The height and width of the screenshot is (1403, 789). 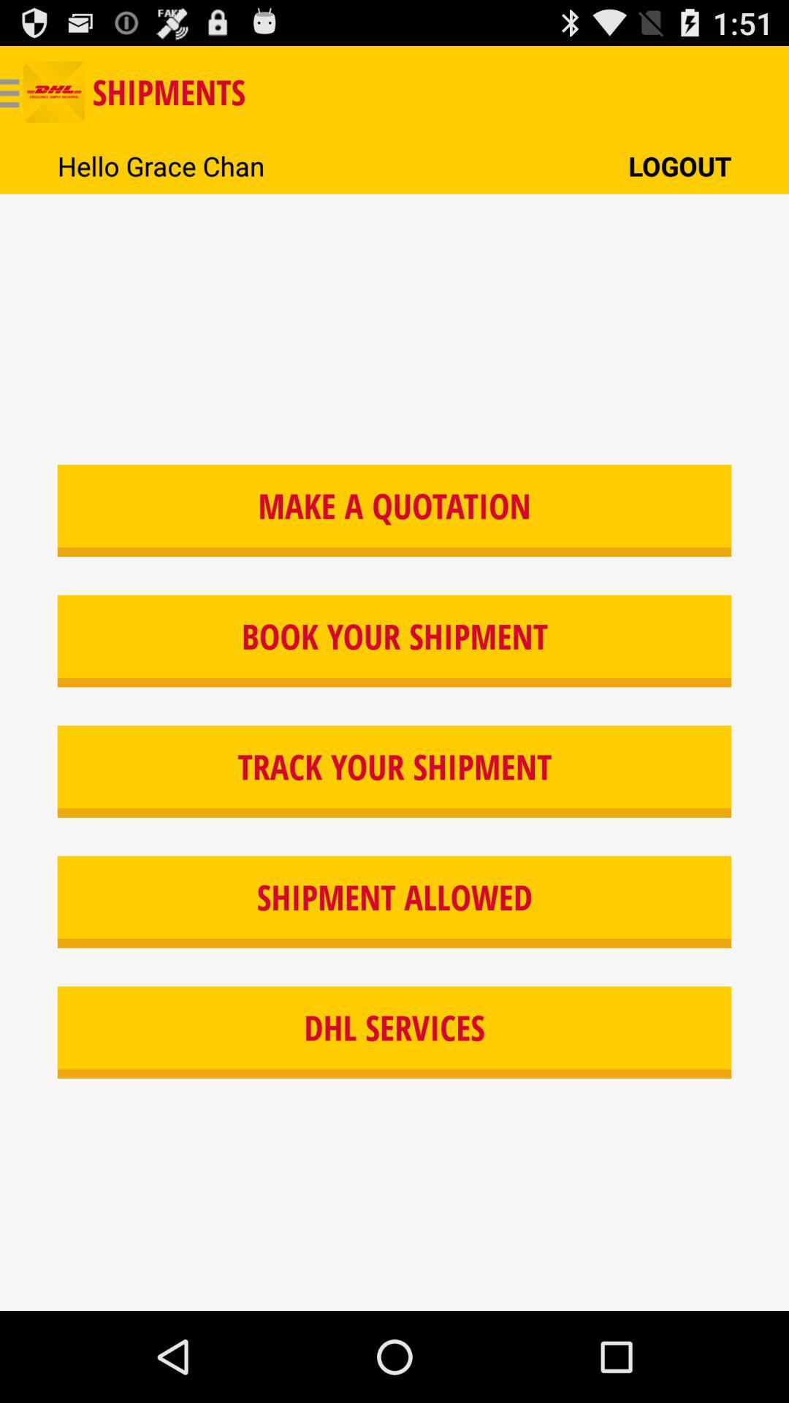 I want to click on launch item below hello grace chan icon, so click(x=394, y=510).